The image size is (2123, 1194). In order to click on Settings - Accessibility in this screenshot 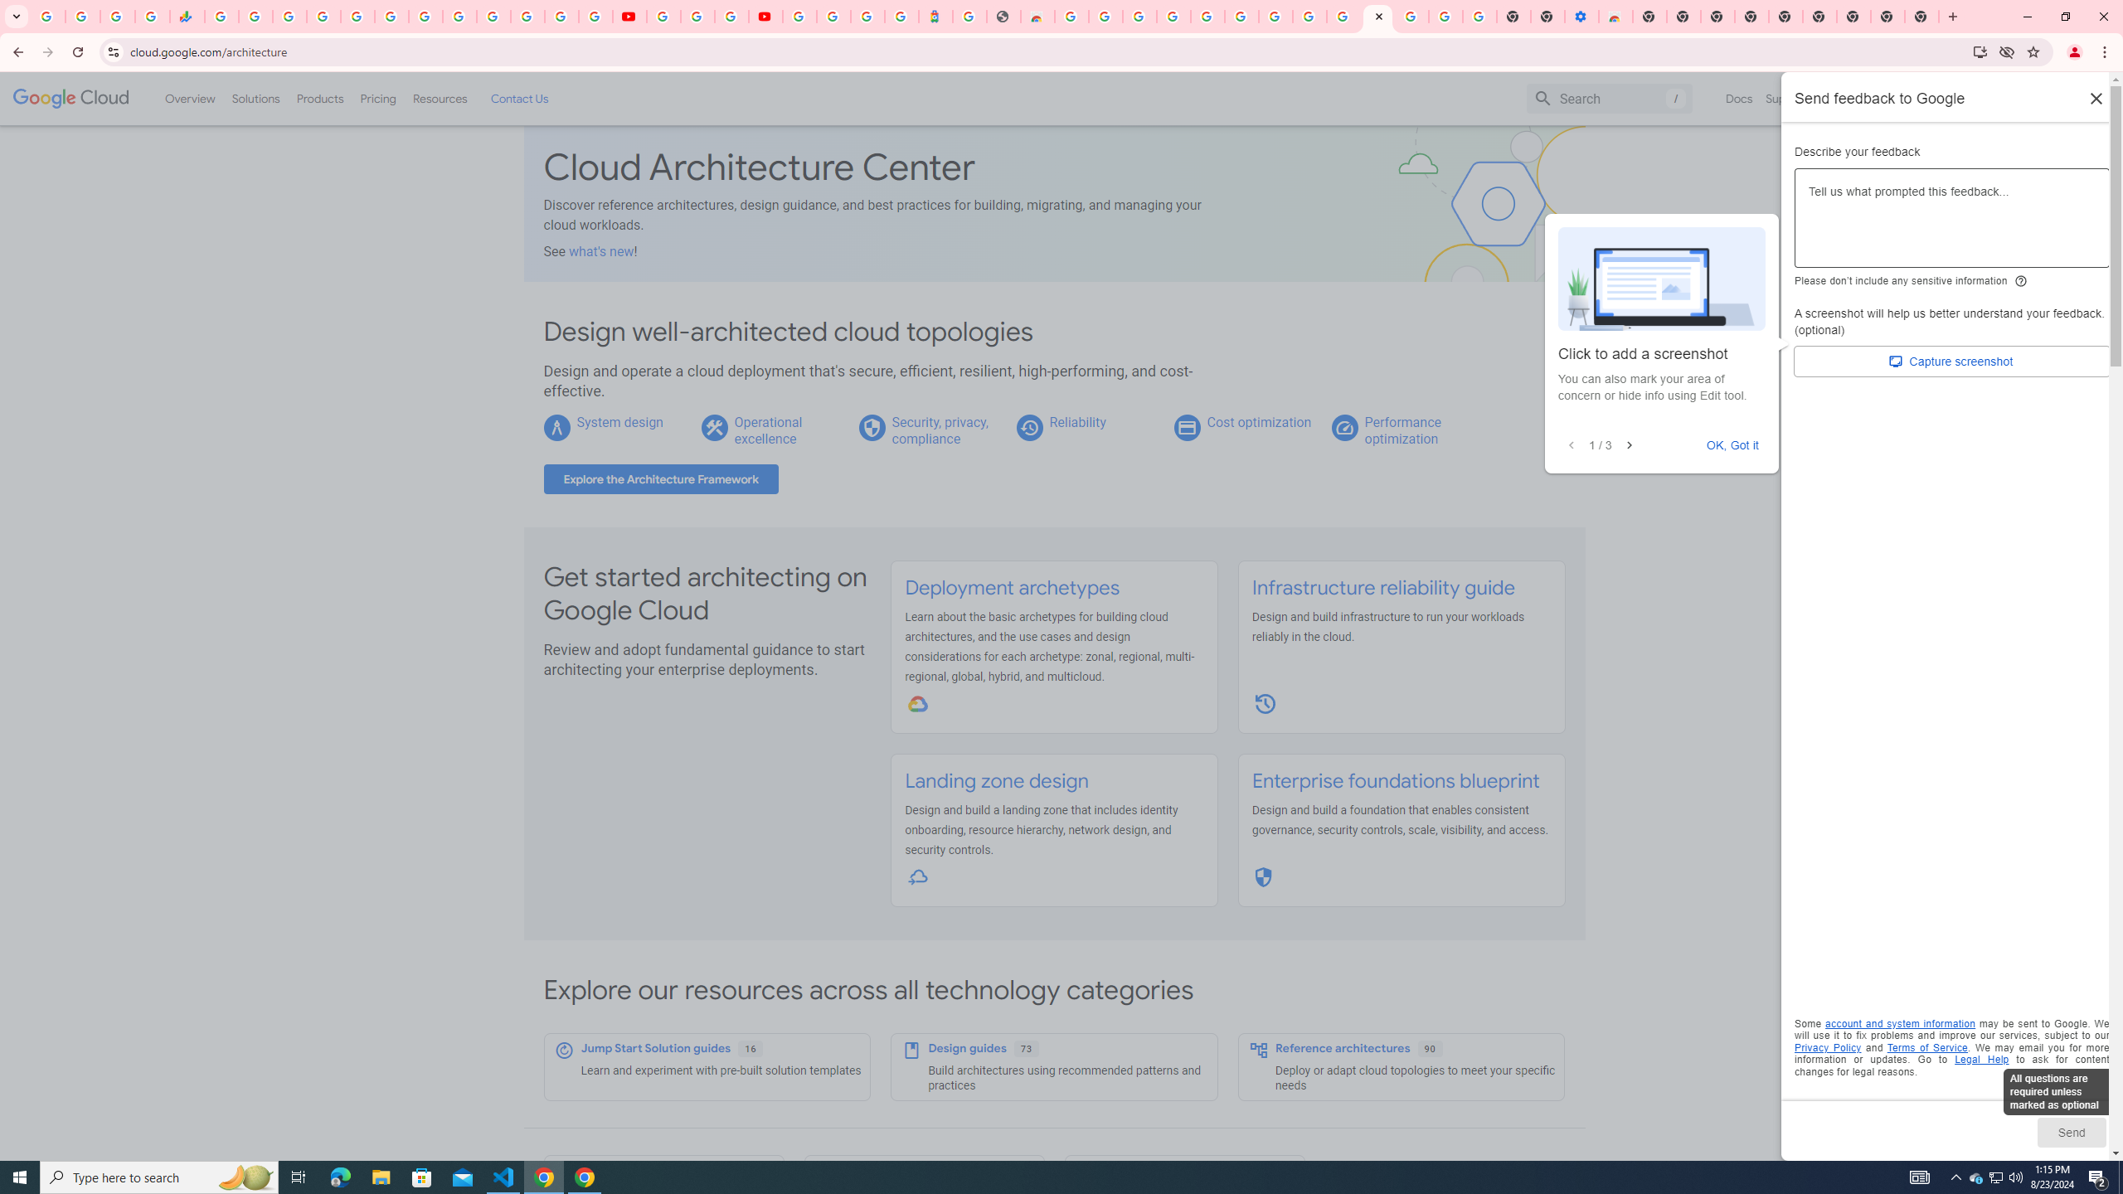, I will do `click(1582, 17)`.